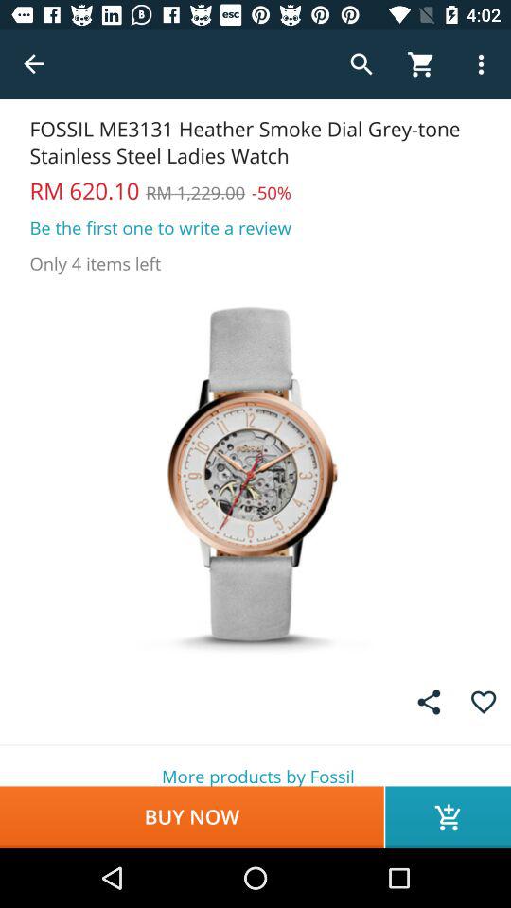 The height and width of the screenshot is (908, 511). What do you see at coordinates (255, 473) in the screenshot?
I see `view image` at bounding box center [255, 473].